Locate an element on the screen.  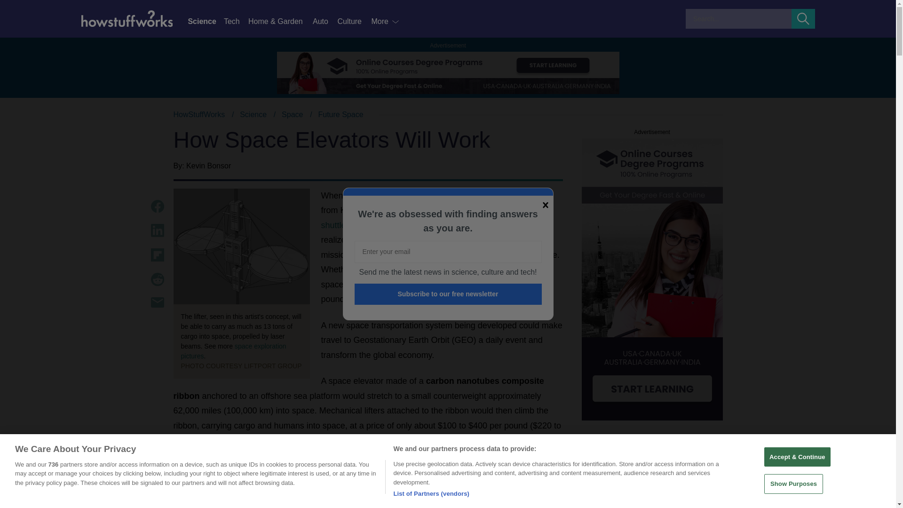
Share Content on Reddit is located at coordinates (157, 279).